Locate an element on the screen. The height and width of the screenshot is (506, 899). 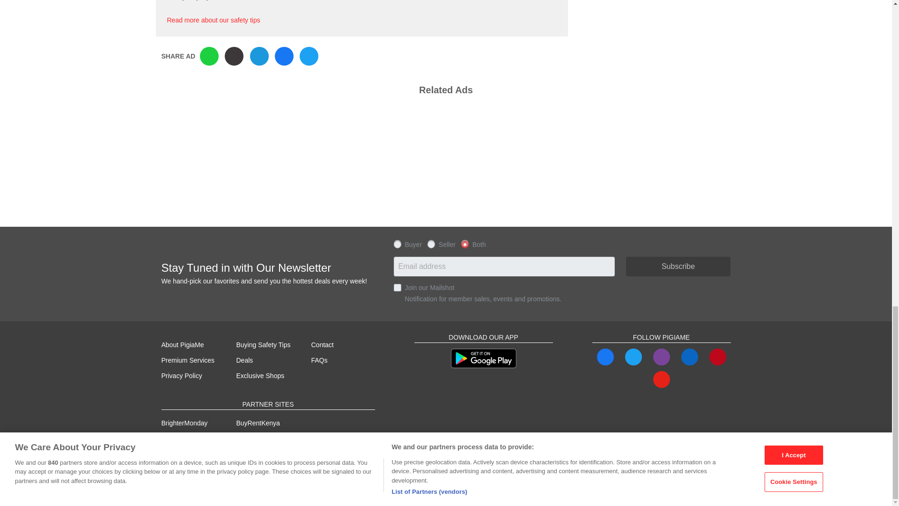
Share via Facebook is located at coordinates (284, 56).